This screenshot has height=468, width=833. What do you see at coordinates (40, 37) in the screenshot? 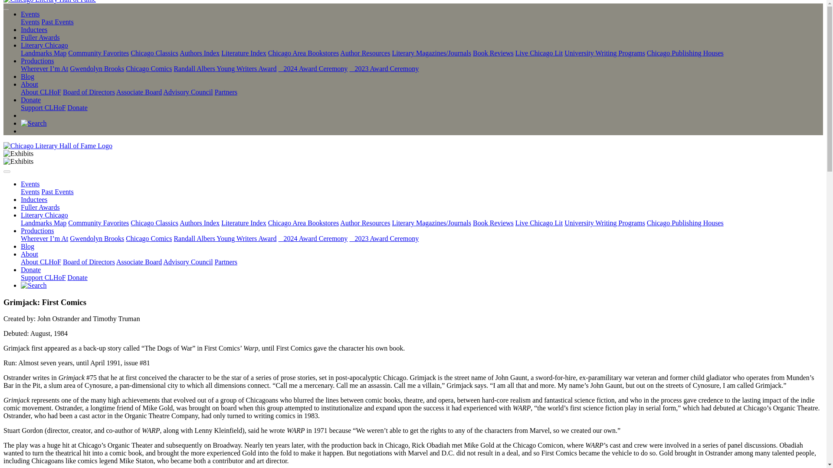
I see `Fuller Awards` at bounding box center [40, 37].